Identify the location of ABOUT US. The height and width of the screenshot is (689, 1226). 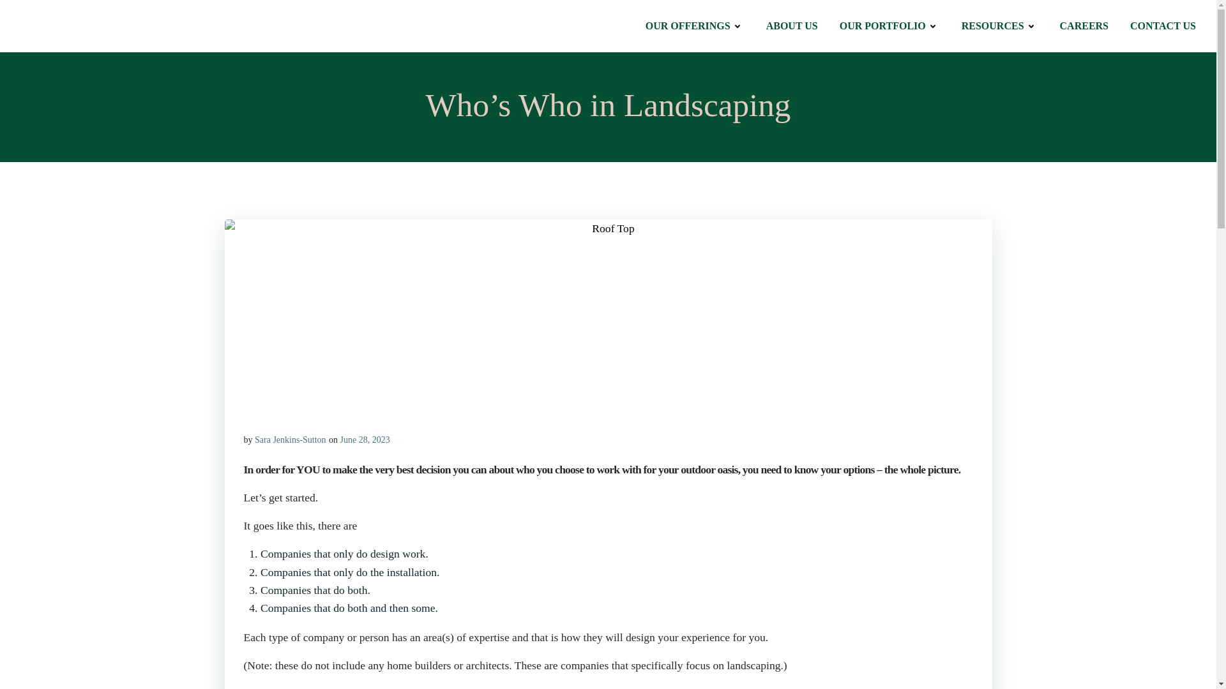
(792, 26).